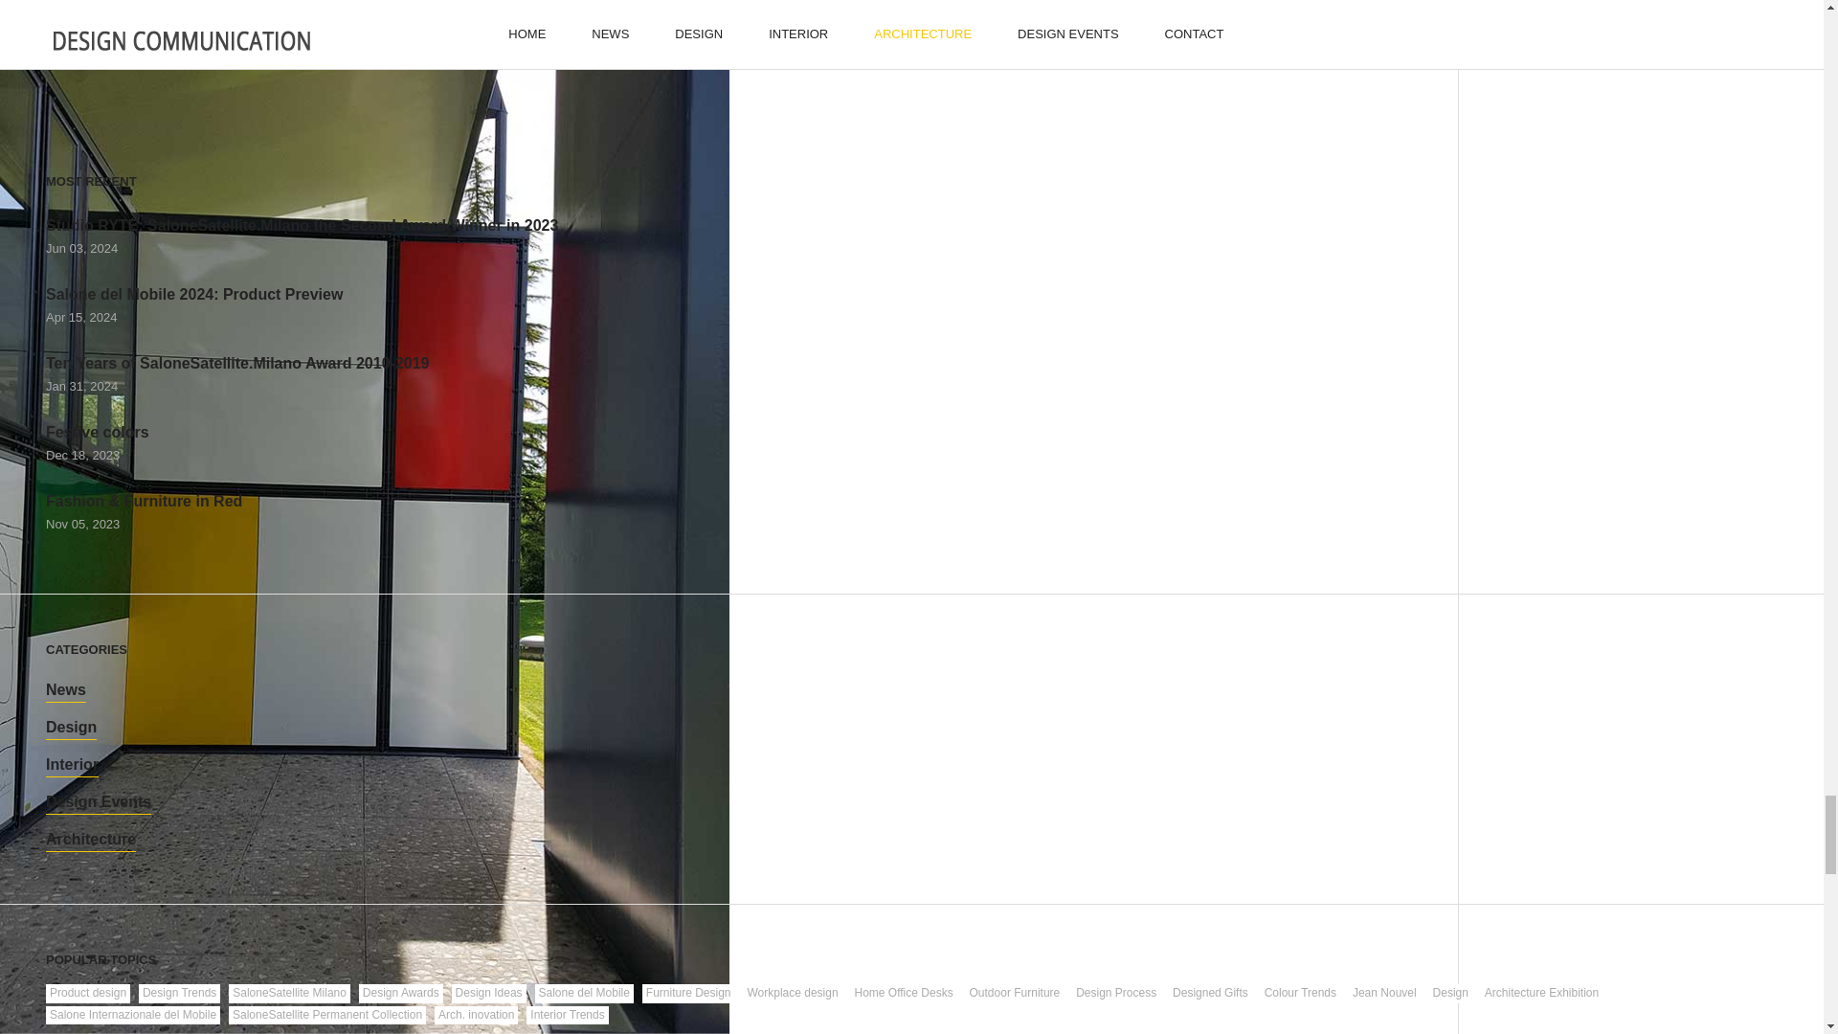 The image size is (1838, 1034). I want to click on News, so click(66, 690).